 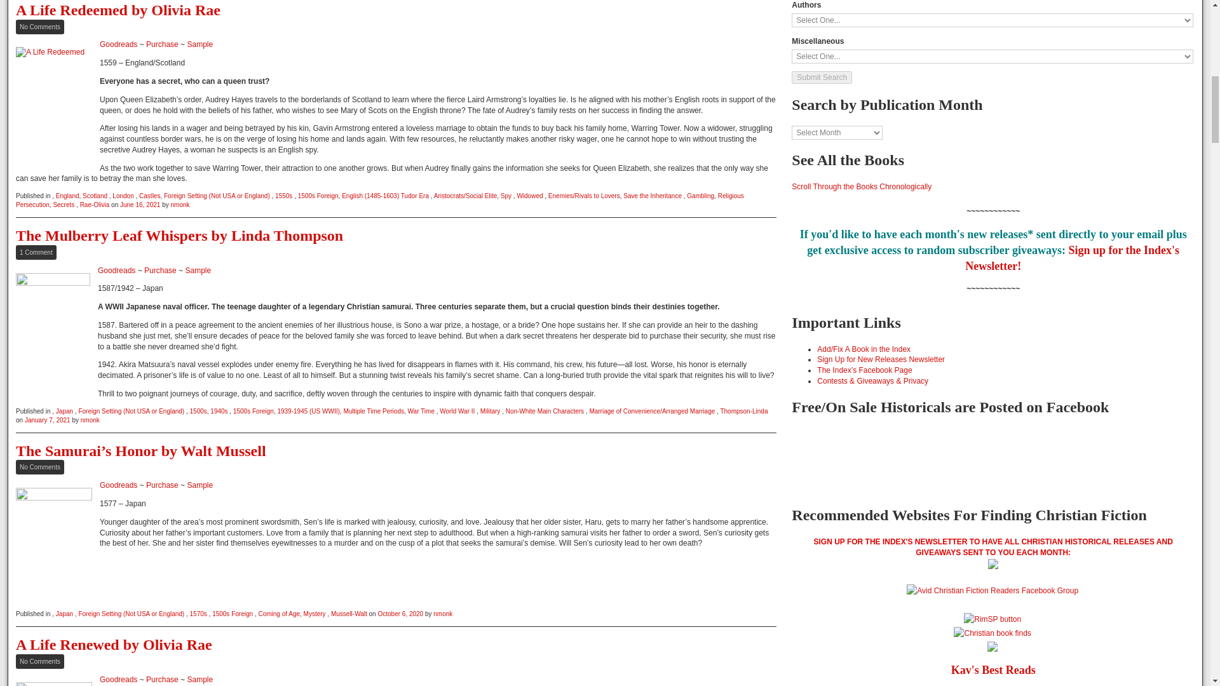 I want to click on 2:26 pm, so click(x=140, y=205).